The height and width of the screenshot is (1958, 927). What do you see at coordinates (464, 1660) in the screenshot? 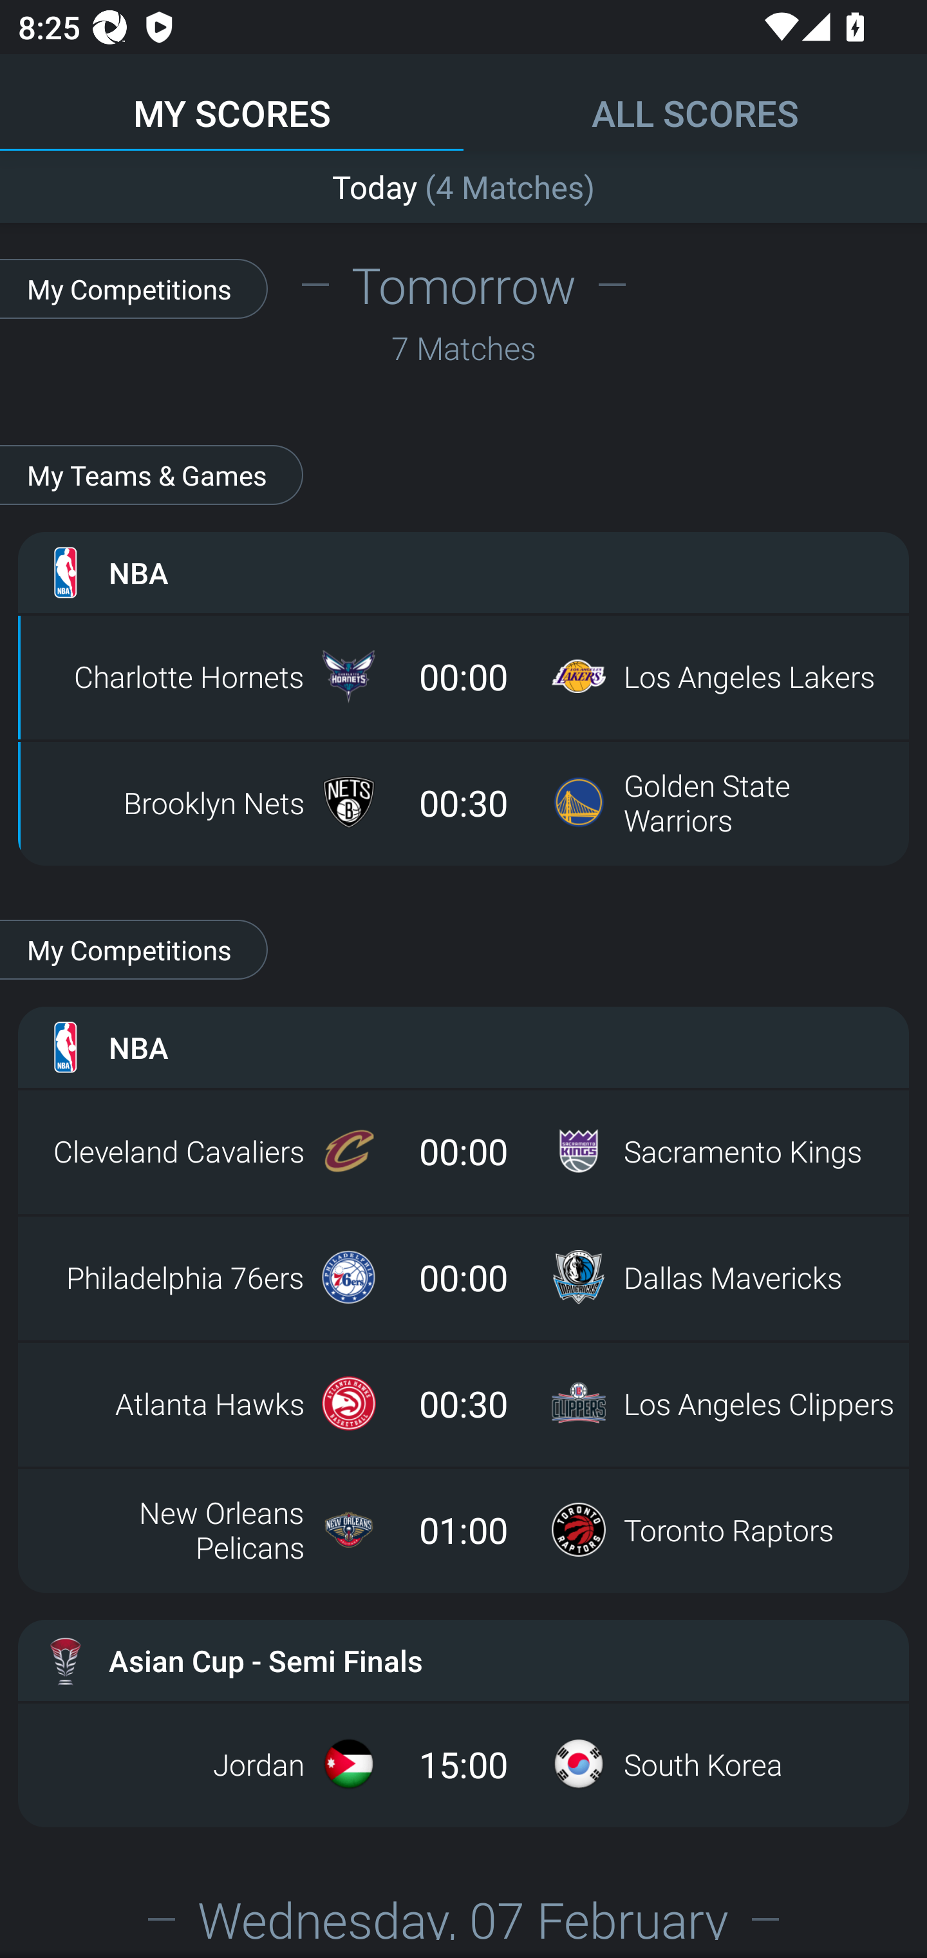
I see `Asian Cup - Semi Finals` at bounding box center [464, 1660].